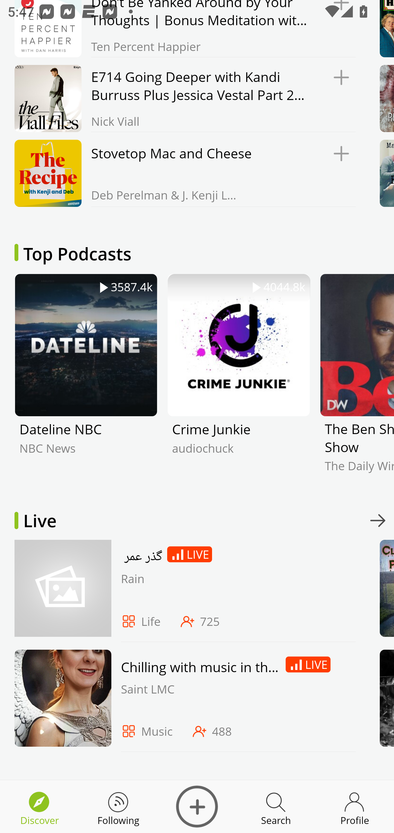 The width and height of the screenshot is (394, 833). I want to click on گذر عمر  LIVE Rain Life 725, so click(182, 591).